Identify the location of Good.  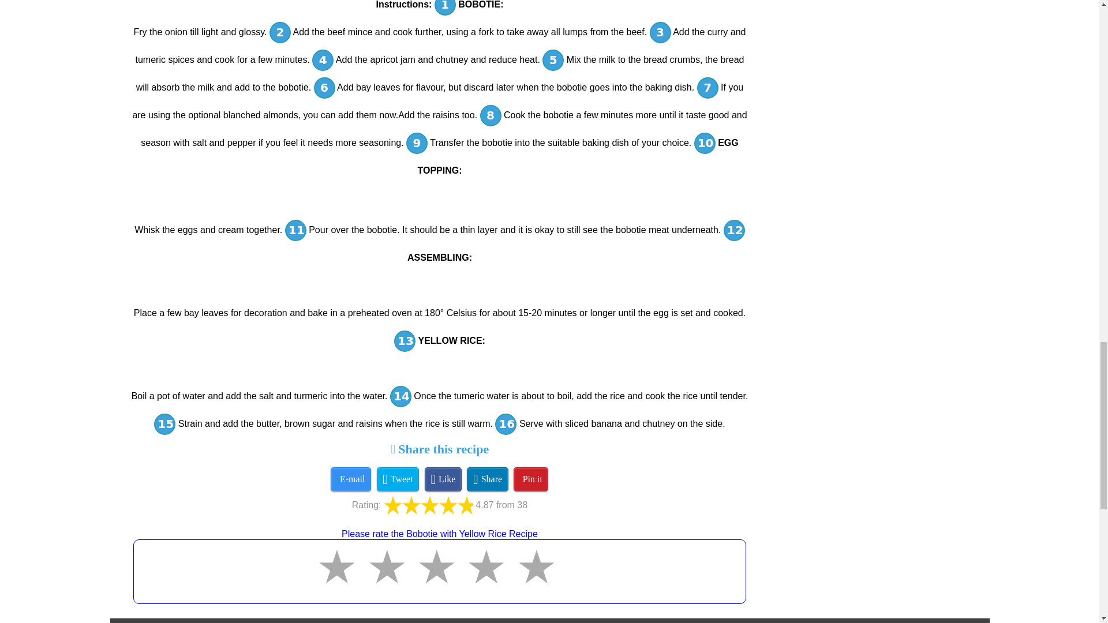
(391, 580).